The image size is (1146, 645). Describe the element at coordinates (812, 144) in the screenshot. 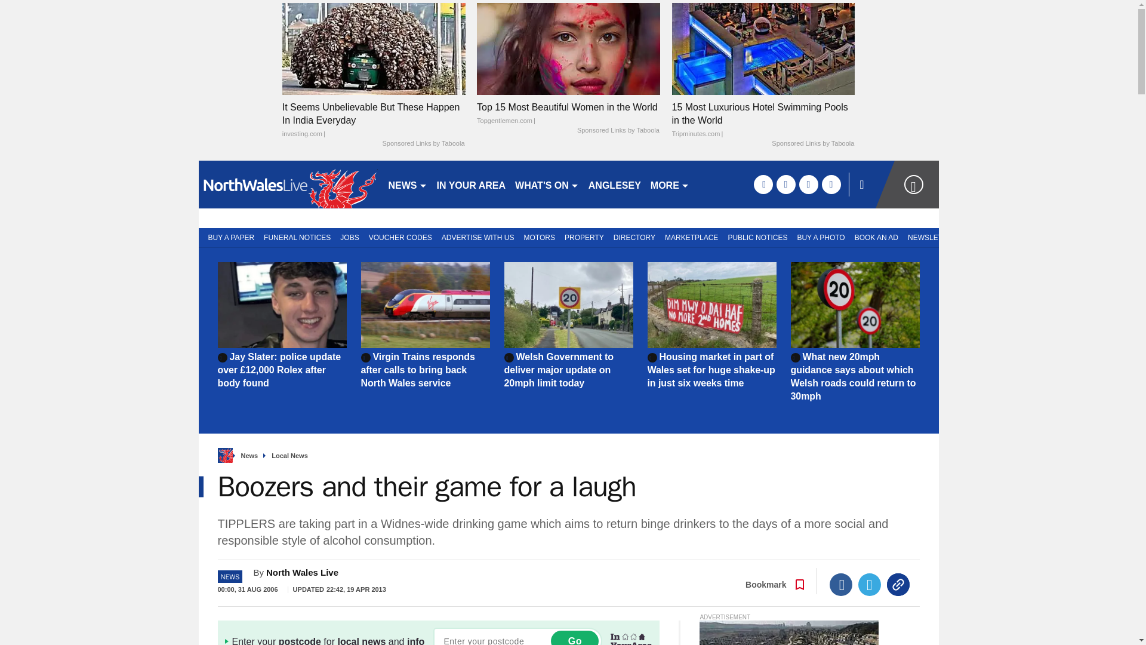

I see `Sponsored Links by Taboola` at that location.